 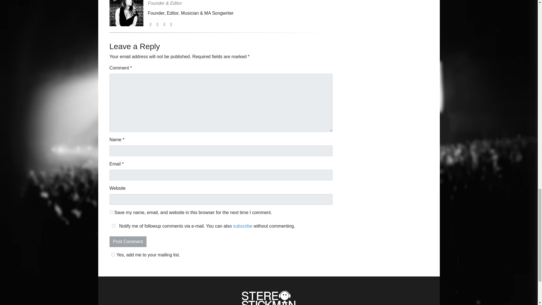 What do you see at coordinates (111, 212) in the screenshot?
I see `yes` at bounding box center [111, 212].